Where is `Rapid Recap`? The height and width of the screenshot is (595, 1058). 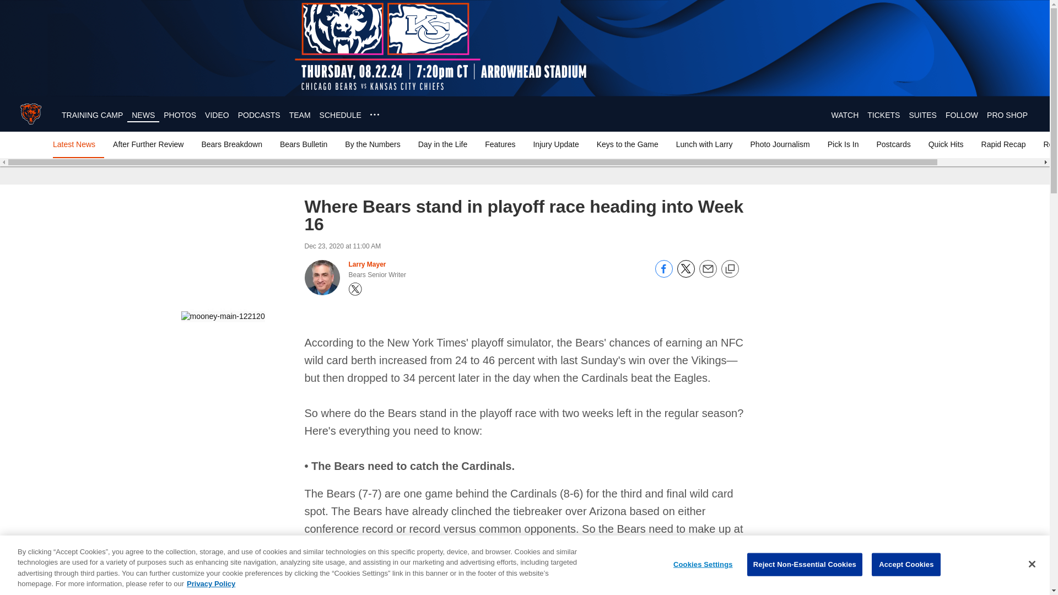 Rapid Recap is located at coordinates (1003, 144).